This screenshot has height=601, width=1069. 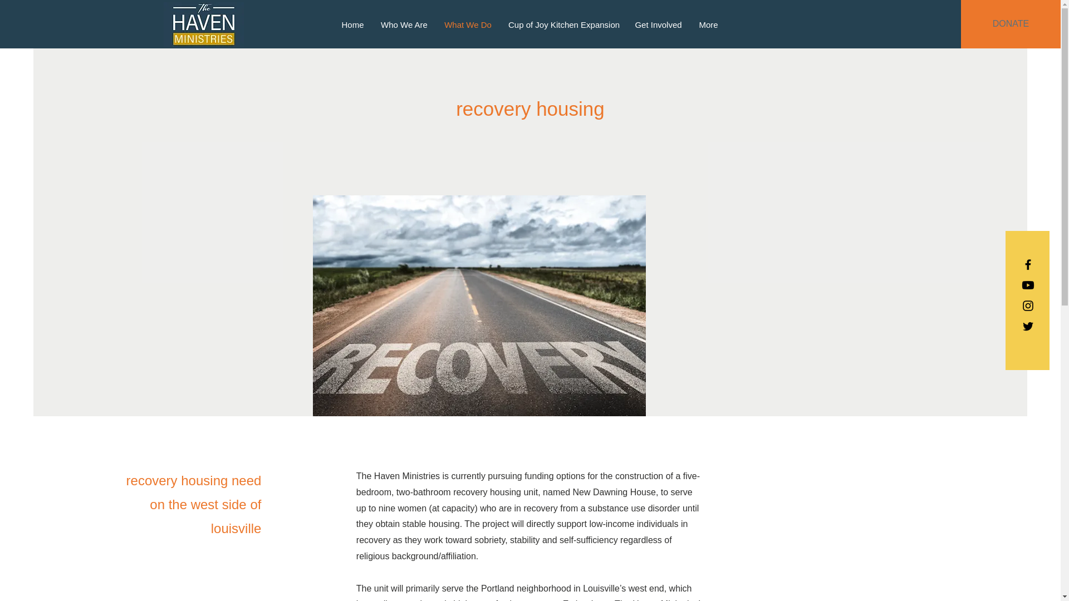 What do you see at coordinates (658, 24) in the screenshot?
I see `Get Involved` at bounding box center [658, 24].